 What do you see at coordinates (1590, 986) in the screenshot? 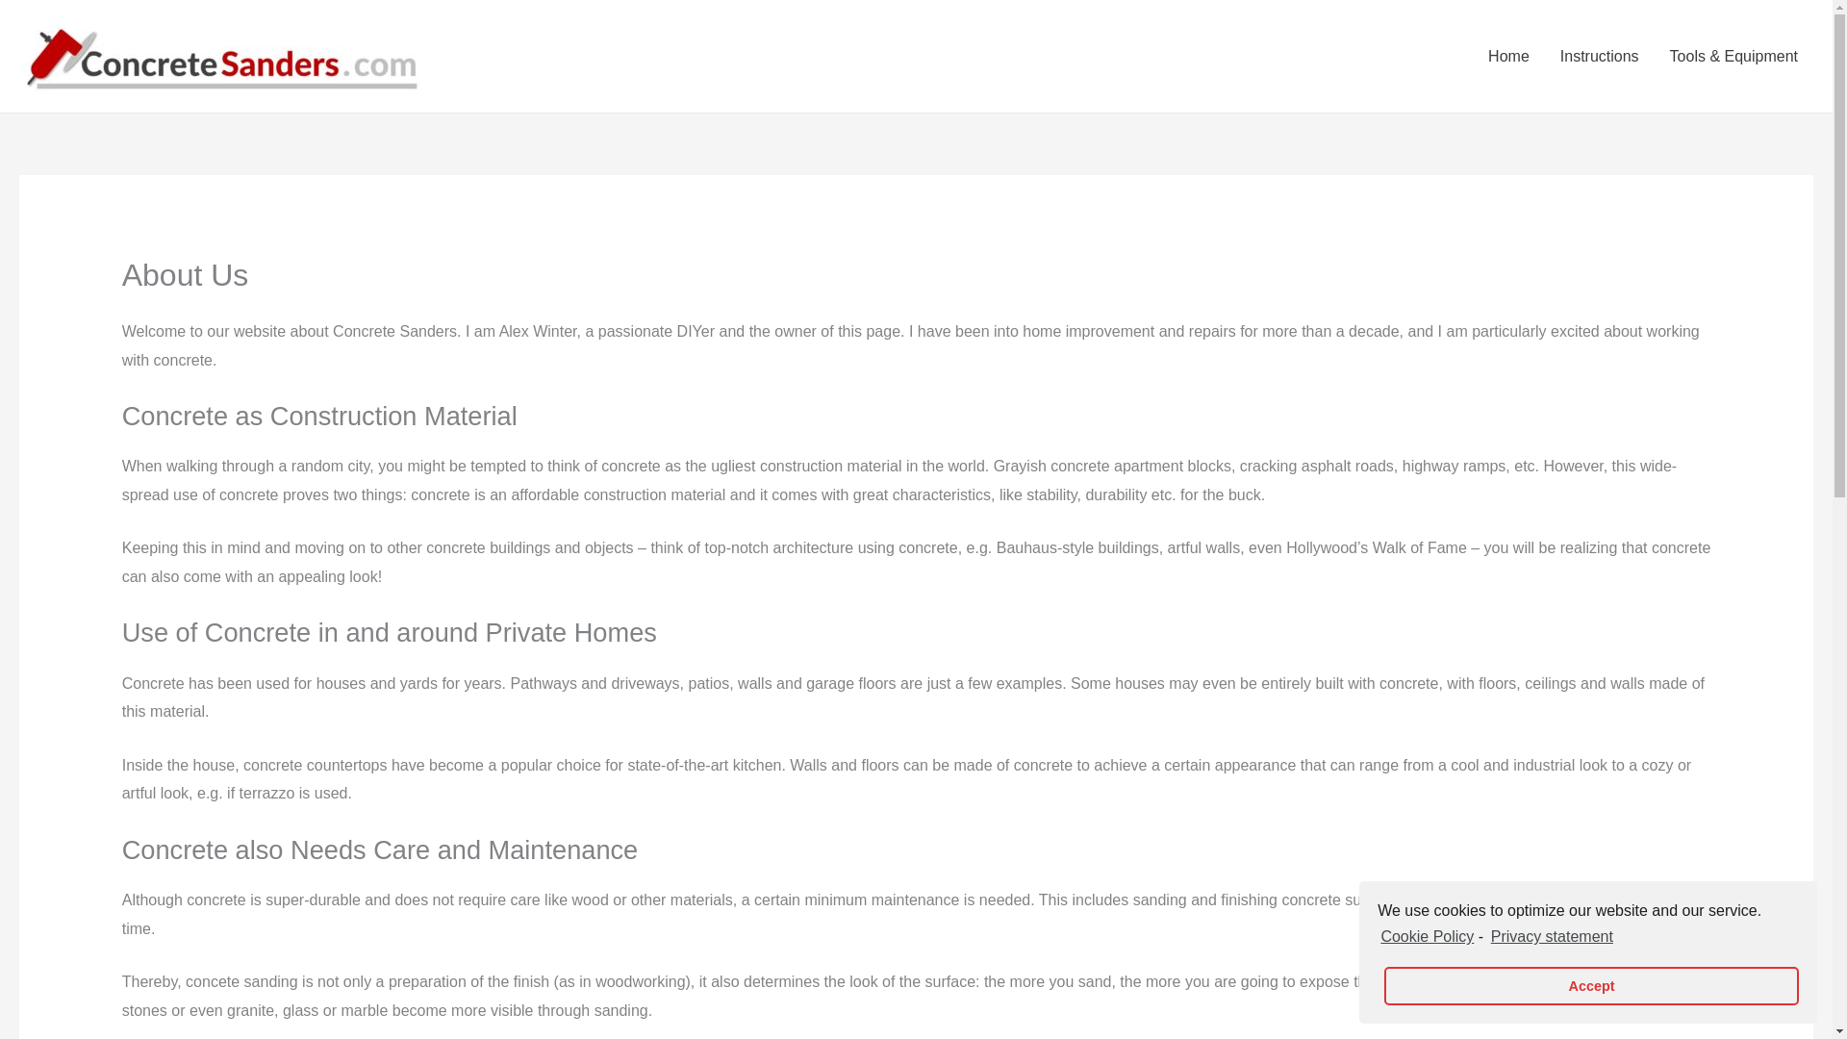
I see `Accept` at bounding box center [1590, 986].